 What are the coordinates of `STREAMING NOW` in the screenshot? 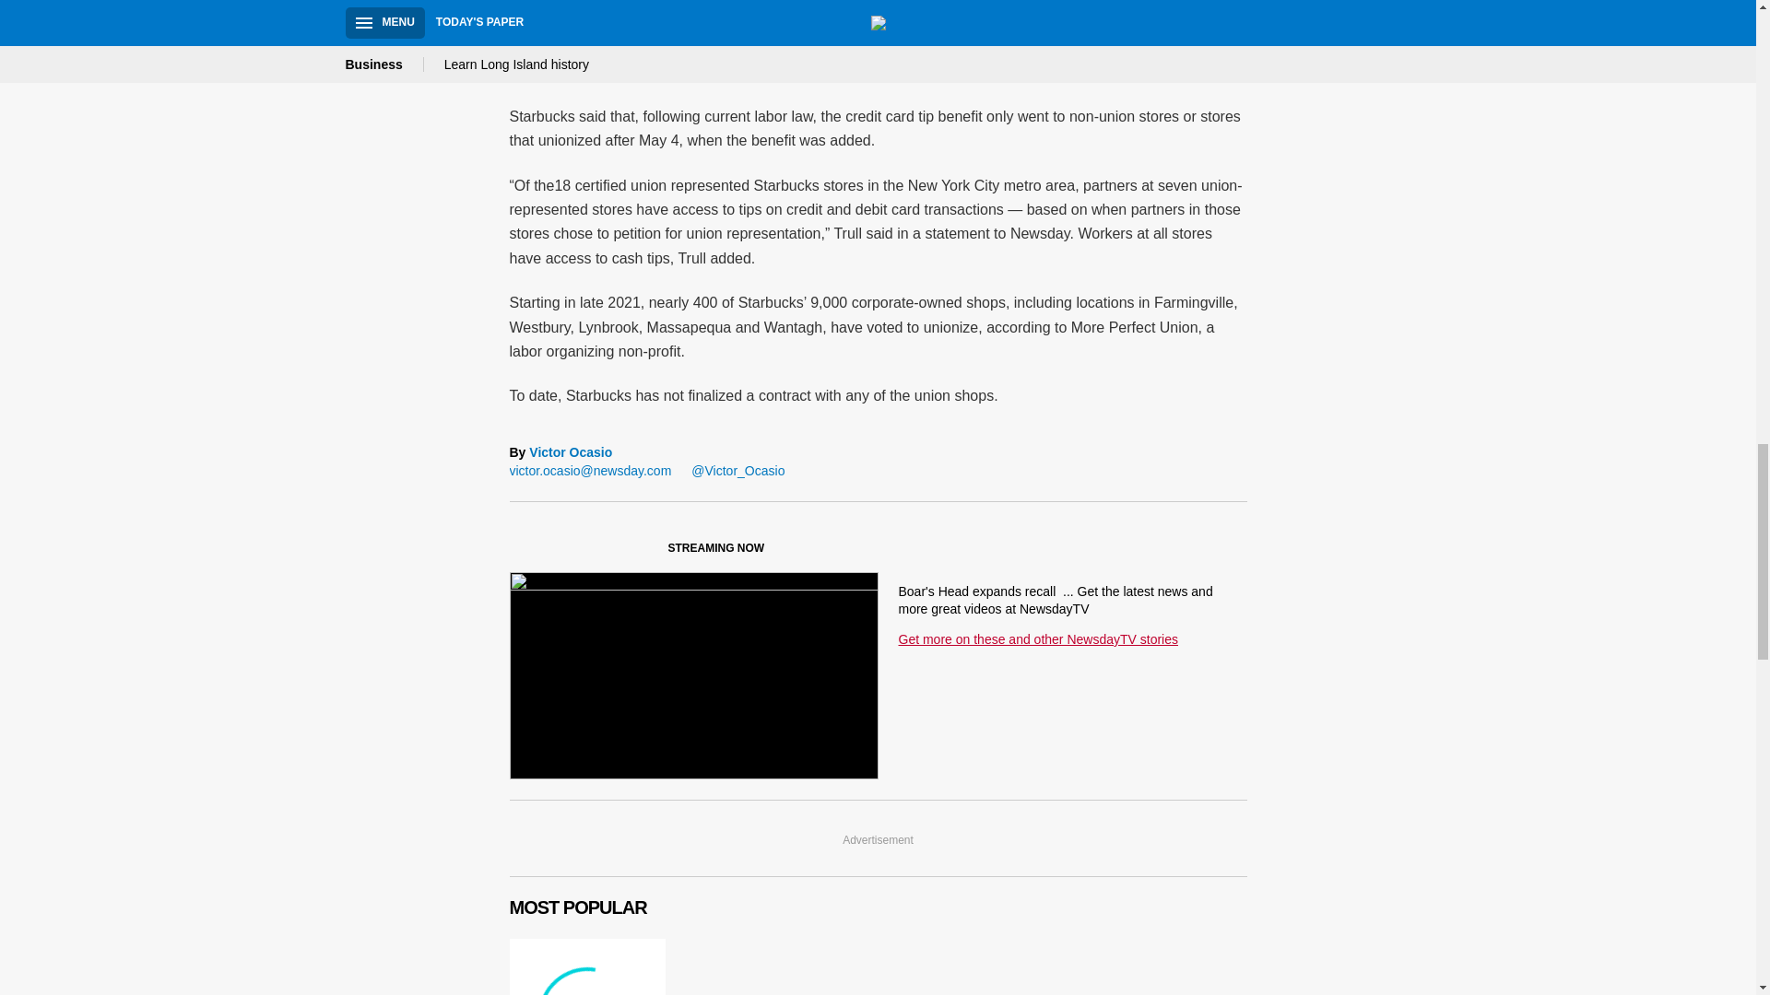 It's located at (645, 552).